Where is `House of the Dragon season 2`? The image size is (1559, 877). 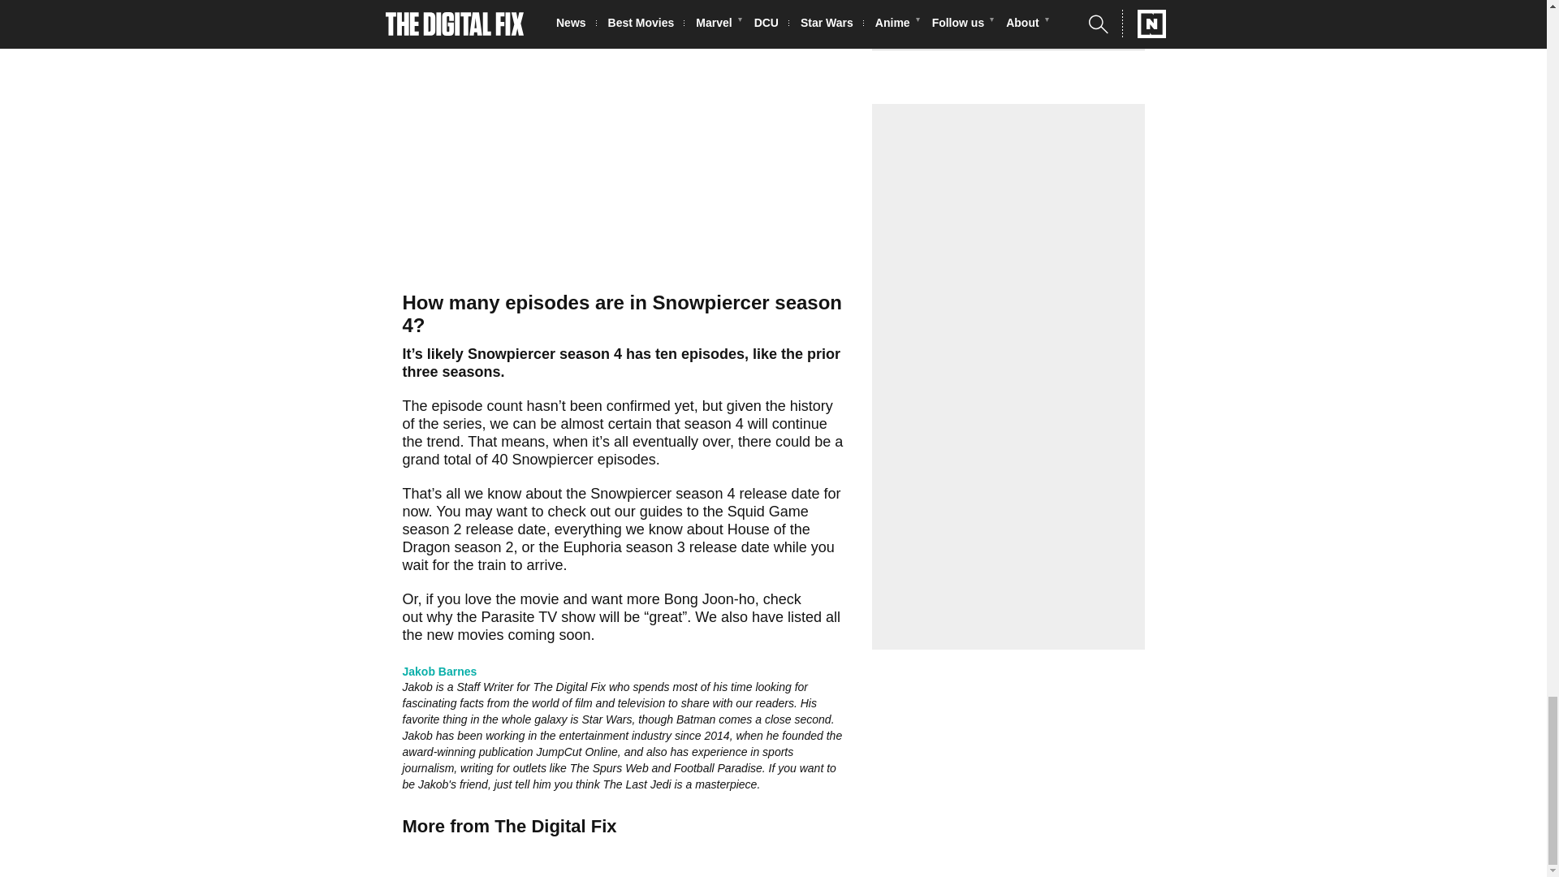
House of the Dragon season 2 is located at coordinates (606, 538).